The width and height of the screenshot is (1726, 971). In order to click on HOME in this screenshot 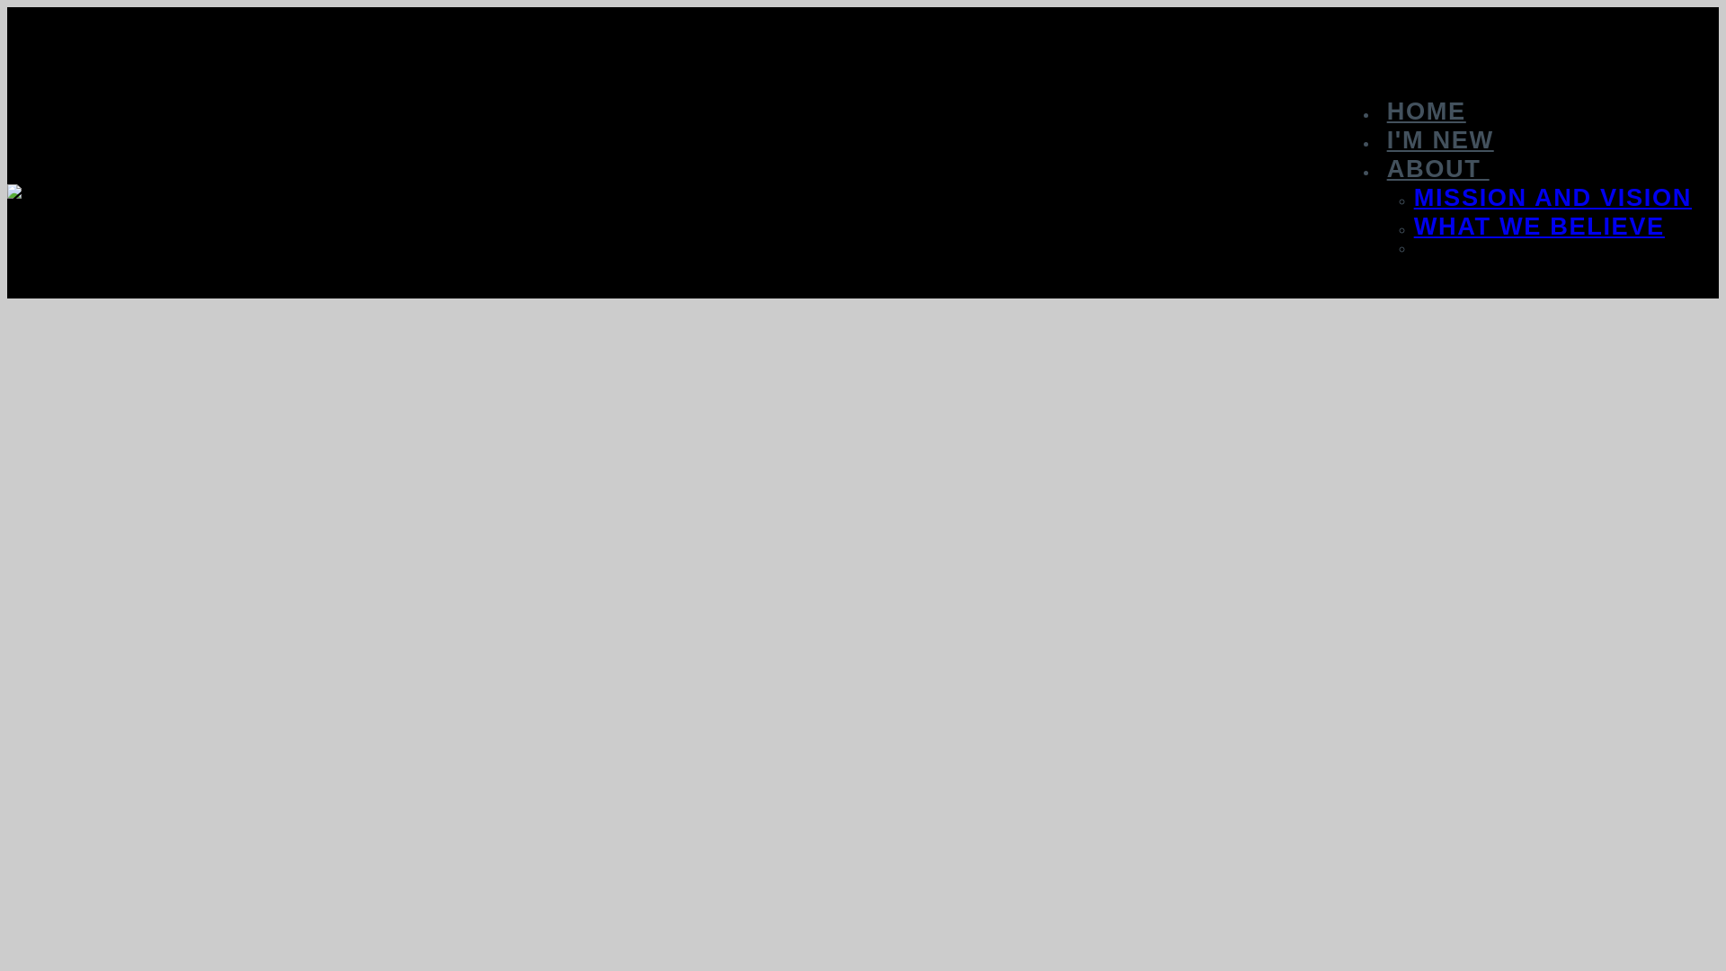, I will do `click(1427, 111)`.